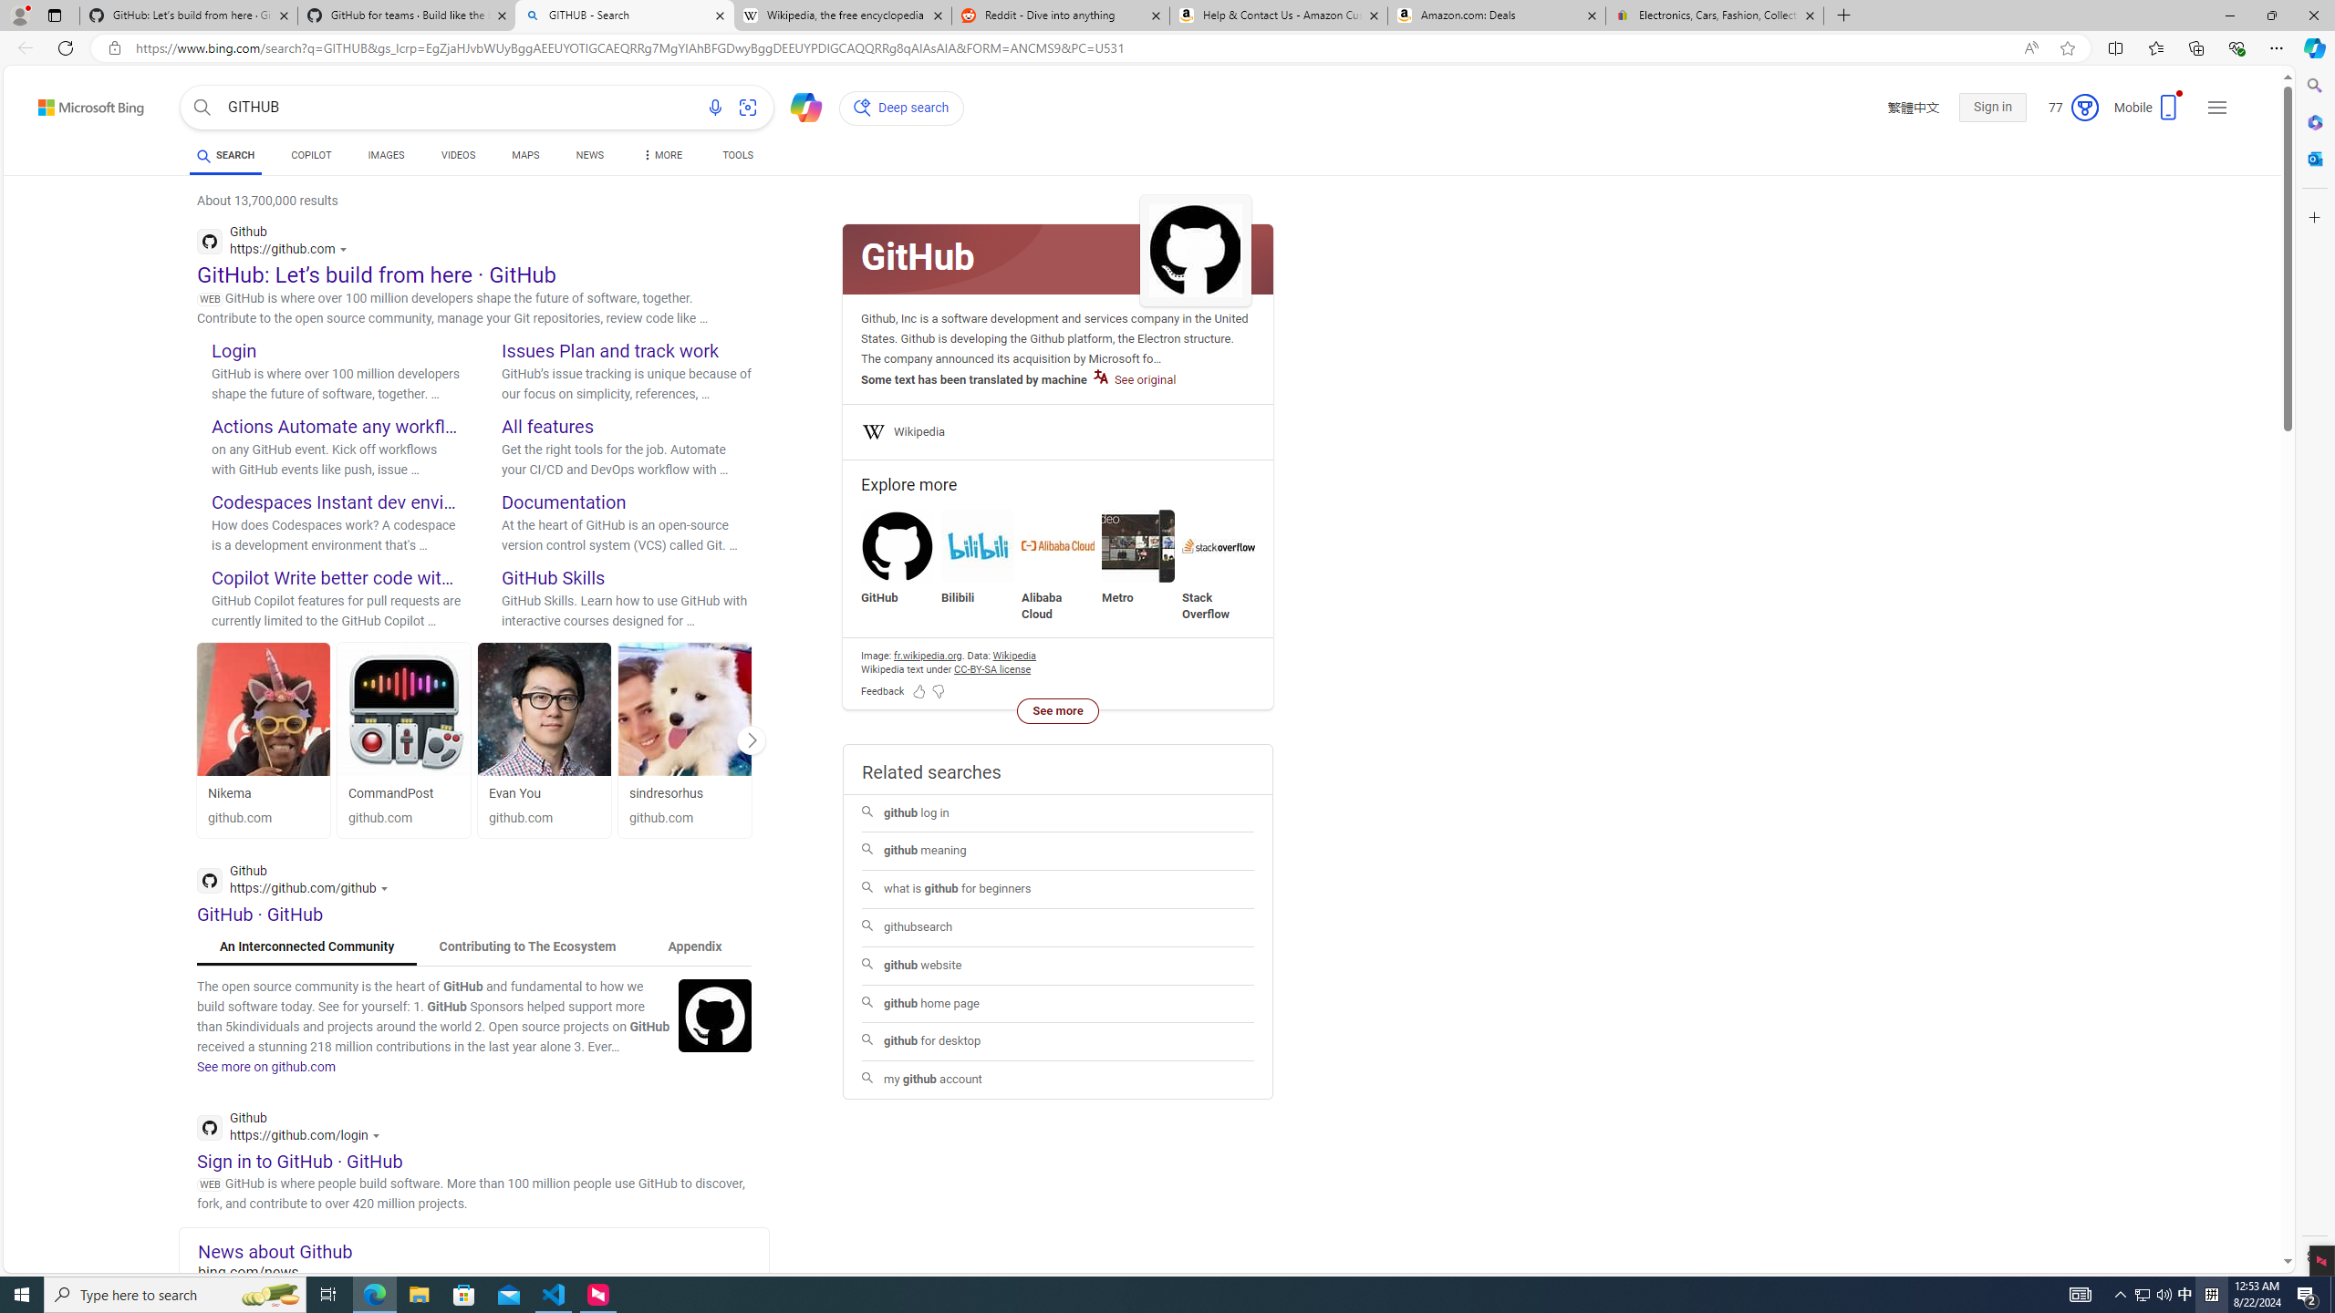 The width and height of the screenshot is (2335, 1313). What do you see at coordinates (1496, 16) in the screenshot?
I see `Amazon.com: Deals` at bounding box center [1496, 16].